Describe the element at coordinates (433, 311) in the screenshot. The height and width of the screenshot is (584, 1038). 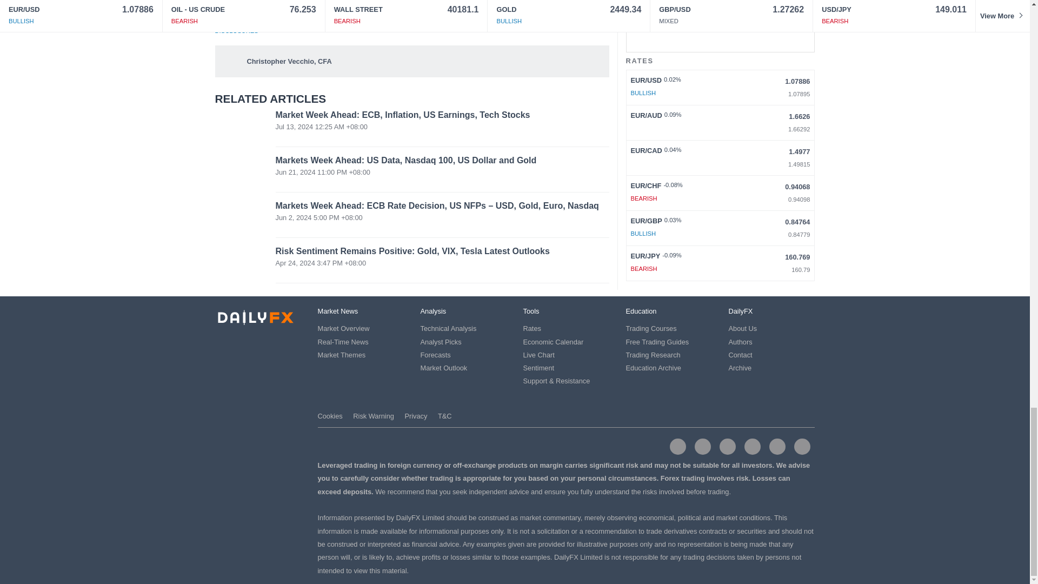
I see `Analysis` at that location.